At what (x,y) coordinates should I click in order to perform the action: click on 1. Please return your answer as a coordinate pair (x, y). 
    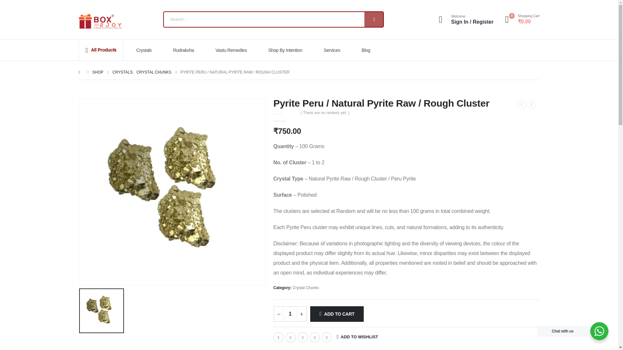
    Looking at the image, I should click on (290, 314).